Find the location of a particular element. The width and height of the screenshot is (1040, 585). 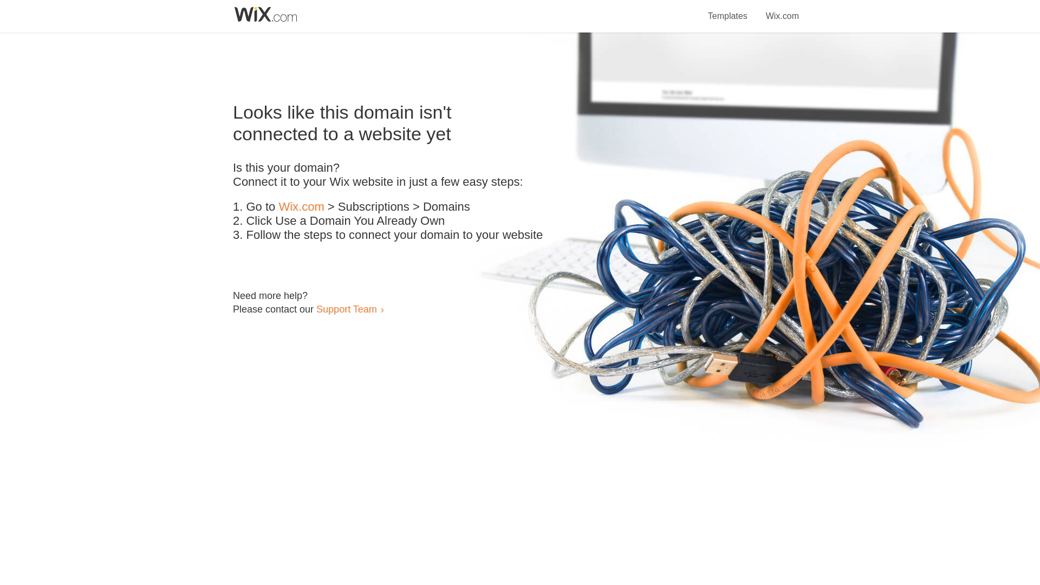

Templates is located at coordinates (728, 10).